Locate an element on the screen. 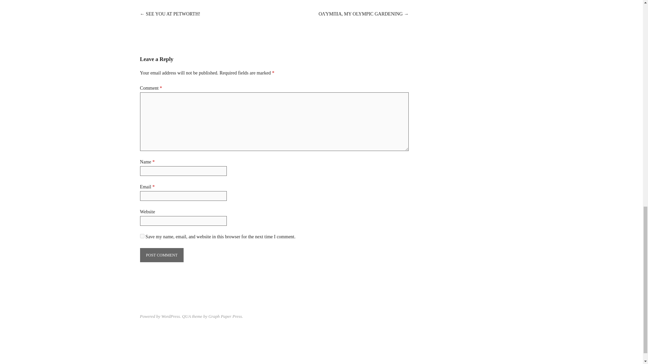  Graph Paper Press is located at coordinates (225, 316).